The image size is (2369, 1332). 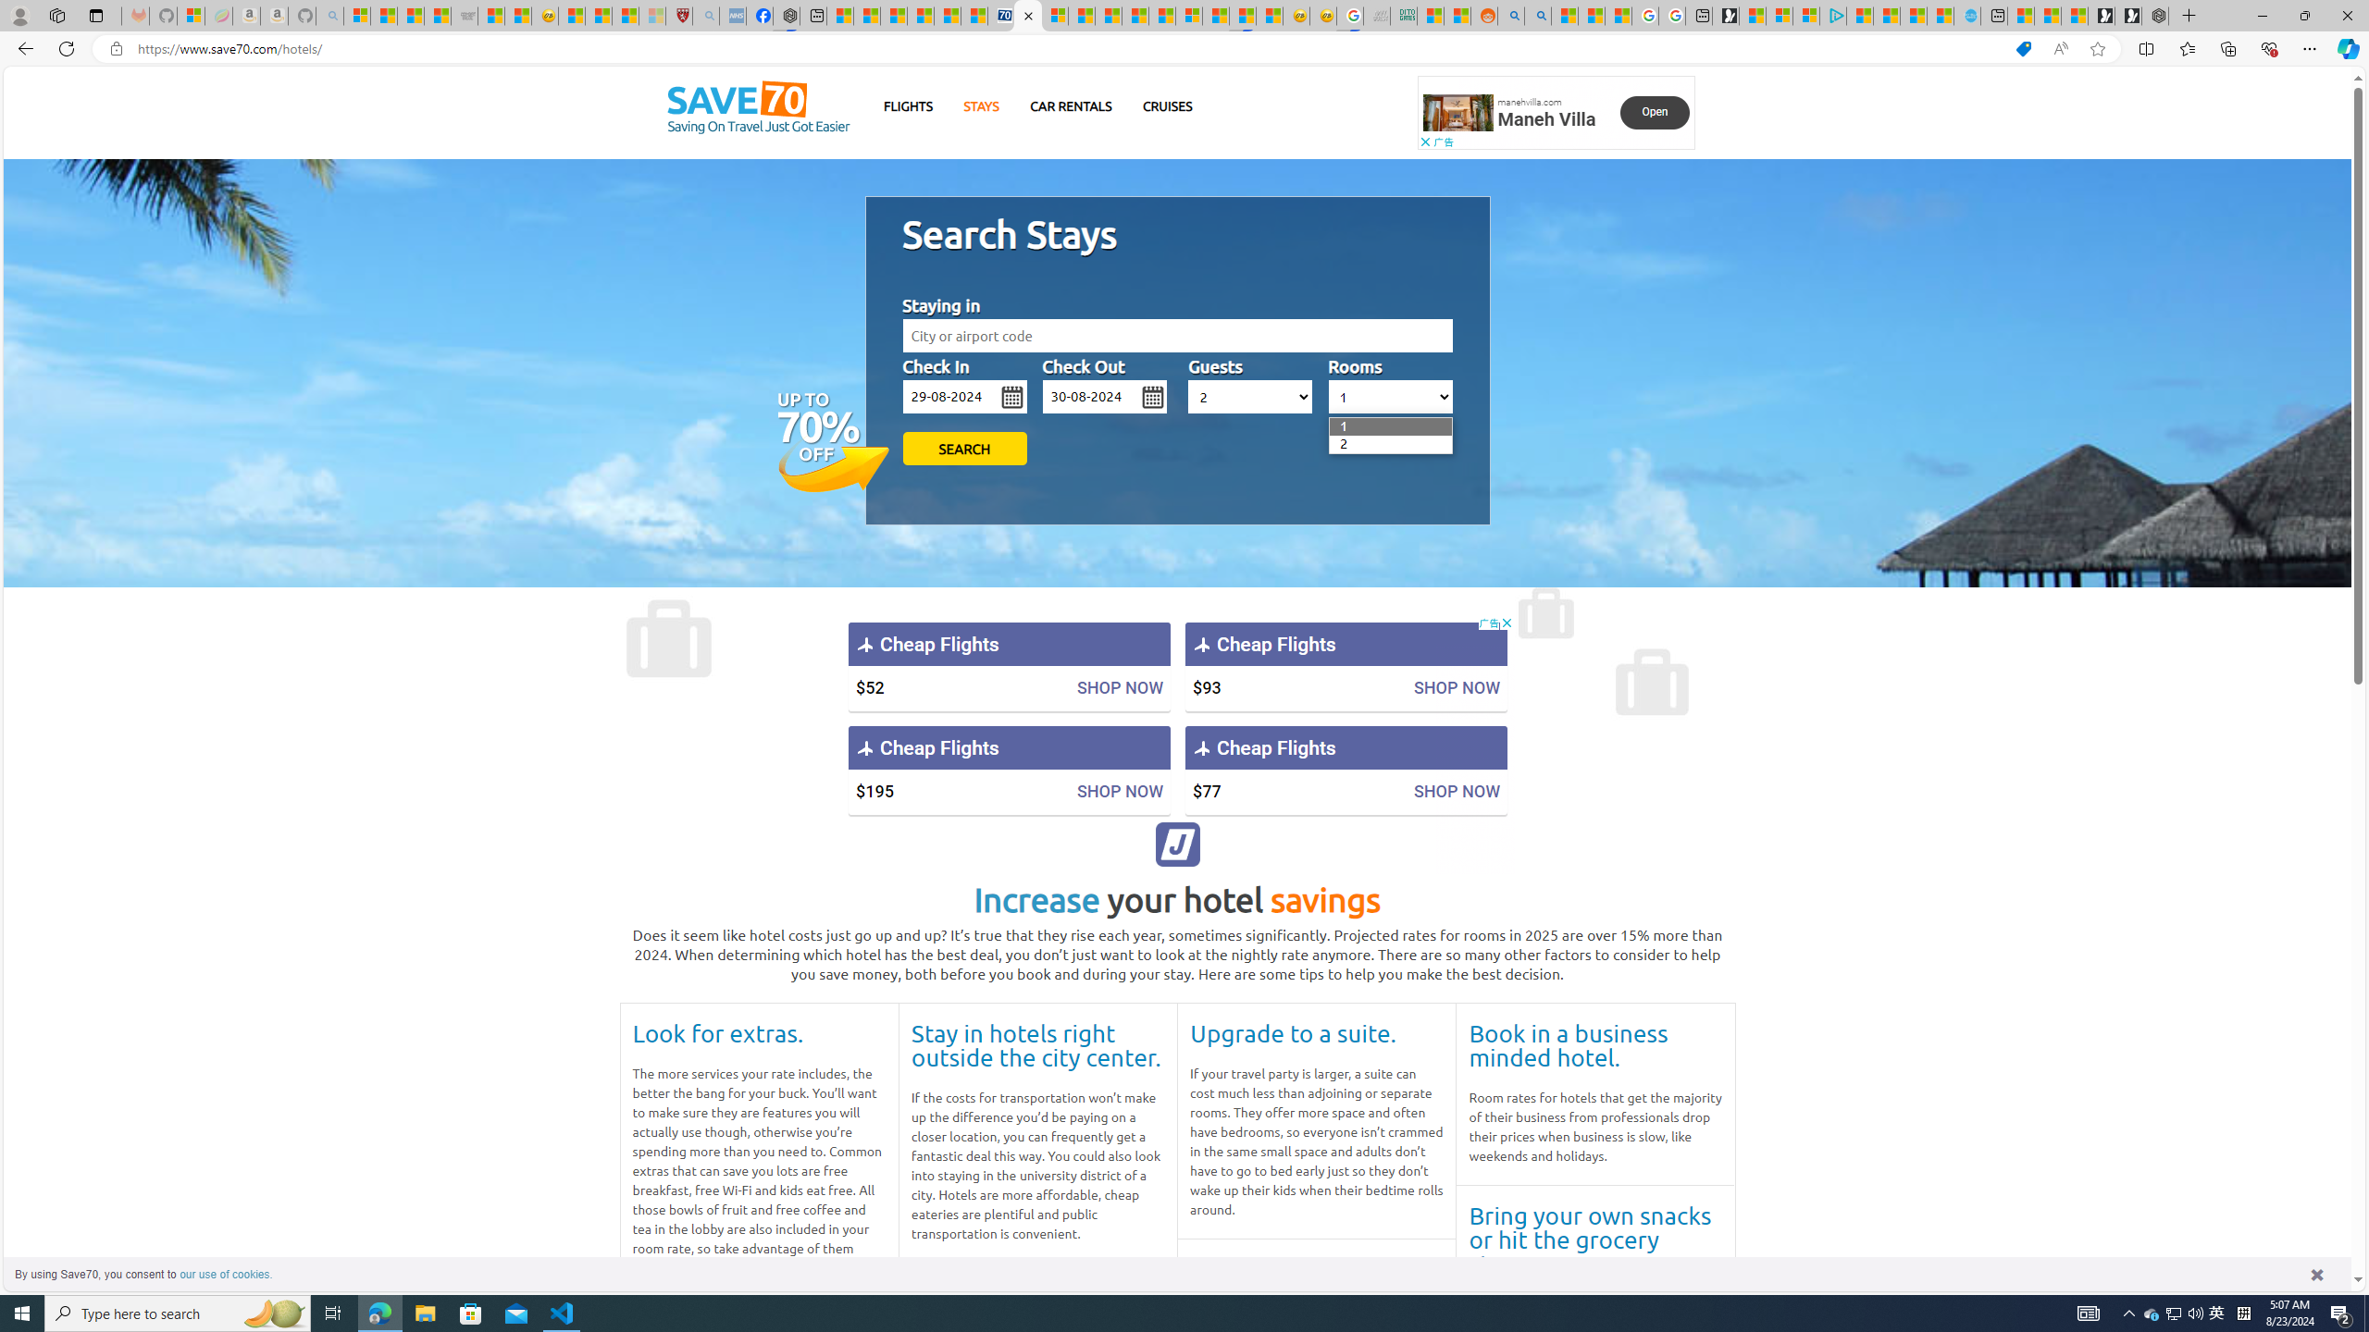 I want to click on FLIGHTS, so click(x=909, y=105).